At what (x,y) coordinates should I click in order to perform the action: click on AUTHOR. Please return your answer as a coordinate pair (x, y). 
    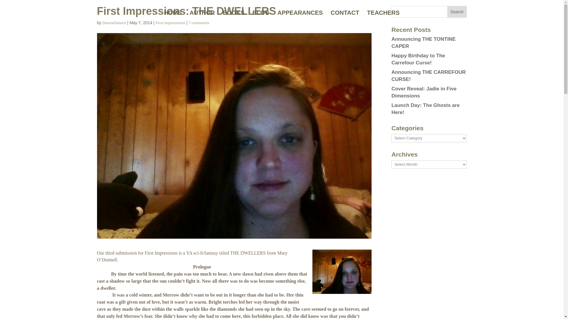
    Looking at the image, I should click on (202, 18).